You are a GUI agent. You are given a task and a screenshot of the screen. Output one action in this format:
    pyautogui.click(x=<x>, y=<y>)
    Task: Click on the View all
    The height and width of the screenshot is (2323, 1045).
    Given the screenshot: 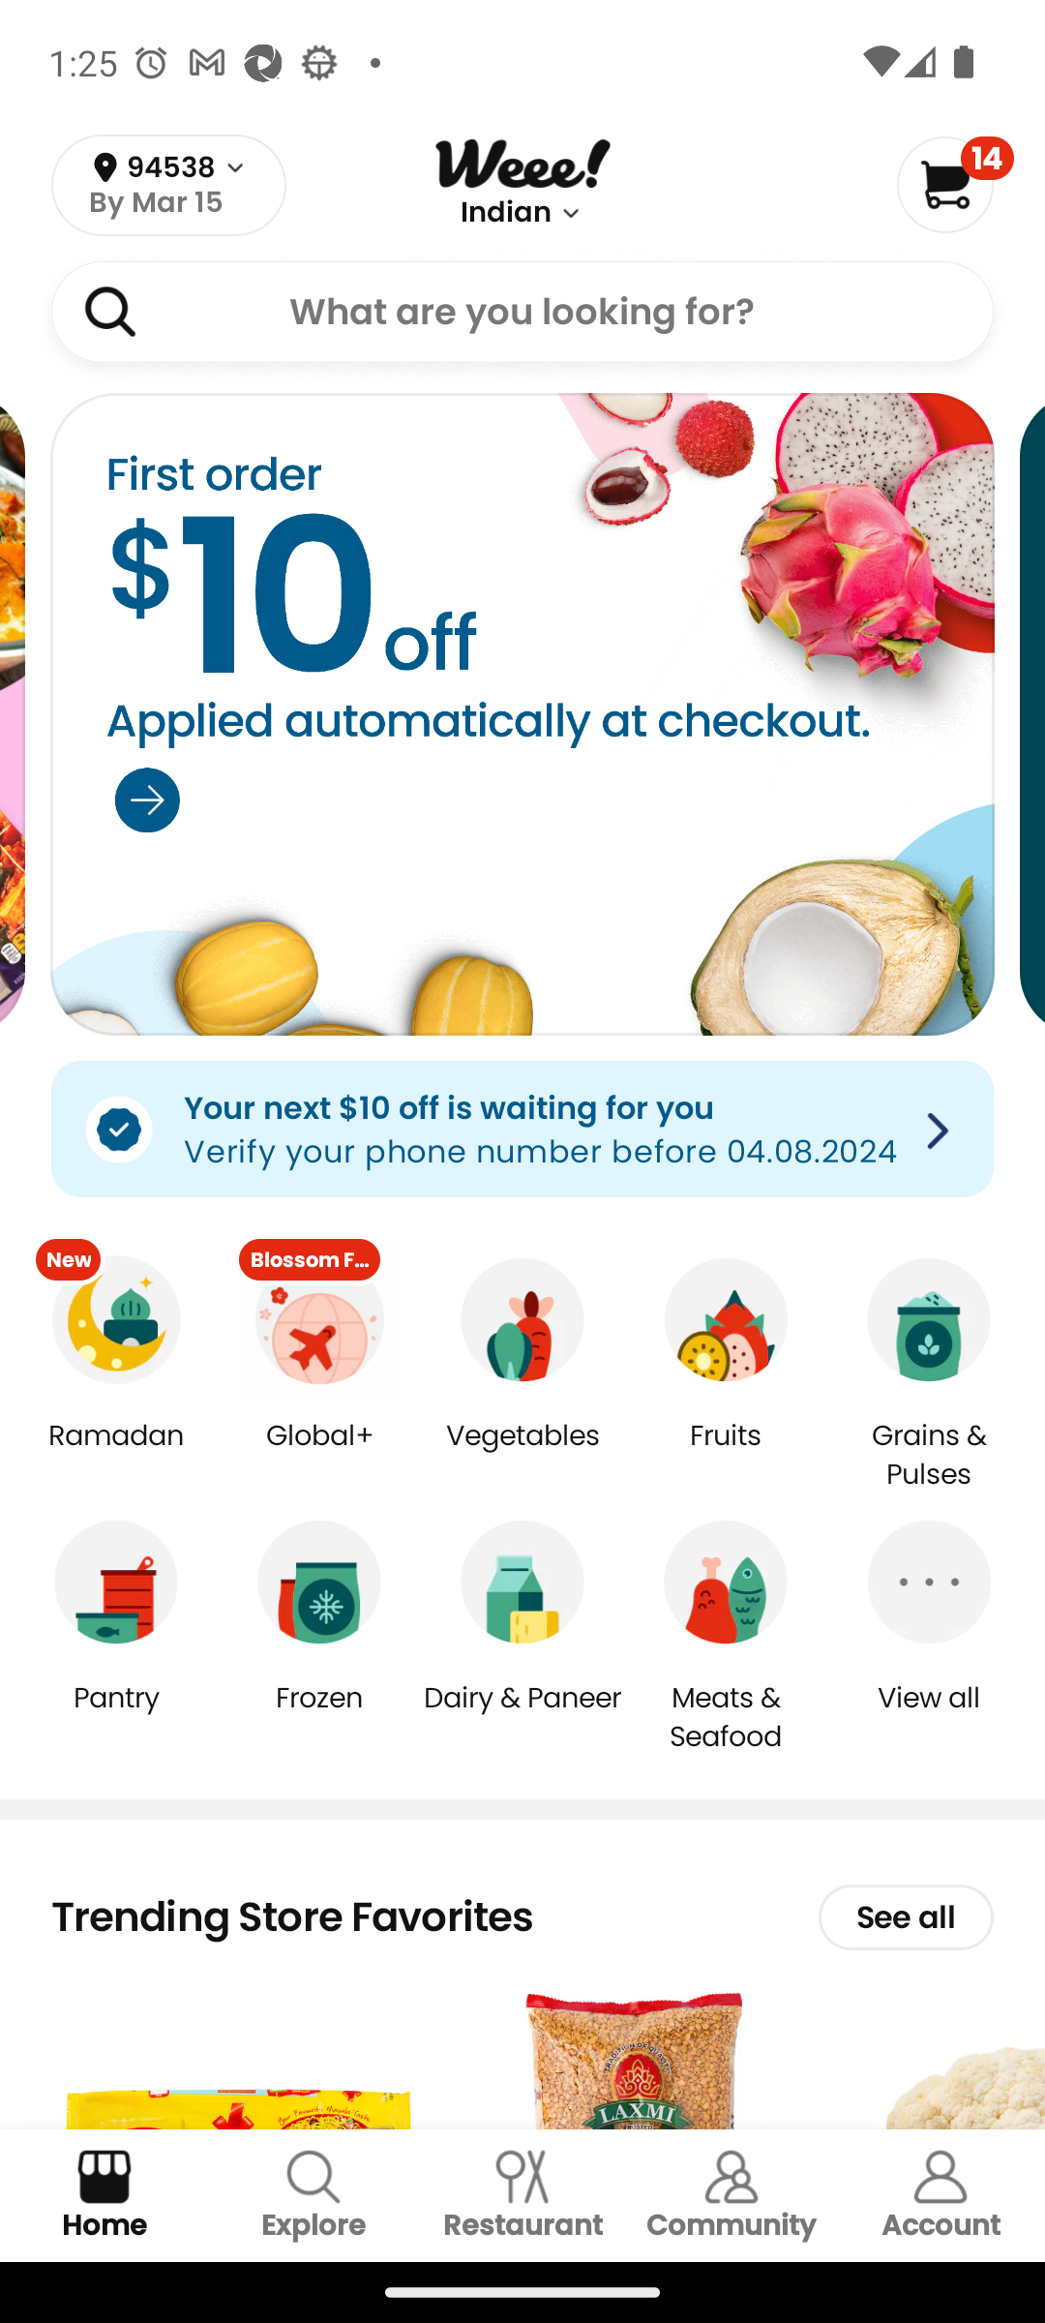 What is the action you would take?
    pyautogui.click(x=929, y=1717)
    